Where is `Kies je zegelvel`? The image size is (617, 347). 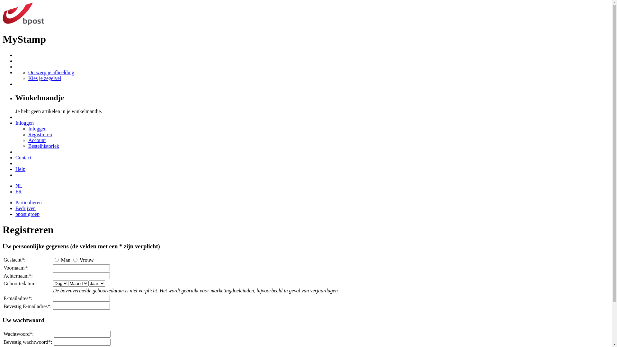
Kies je zegelvel is located at coordinates (45, 78).